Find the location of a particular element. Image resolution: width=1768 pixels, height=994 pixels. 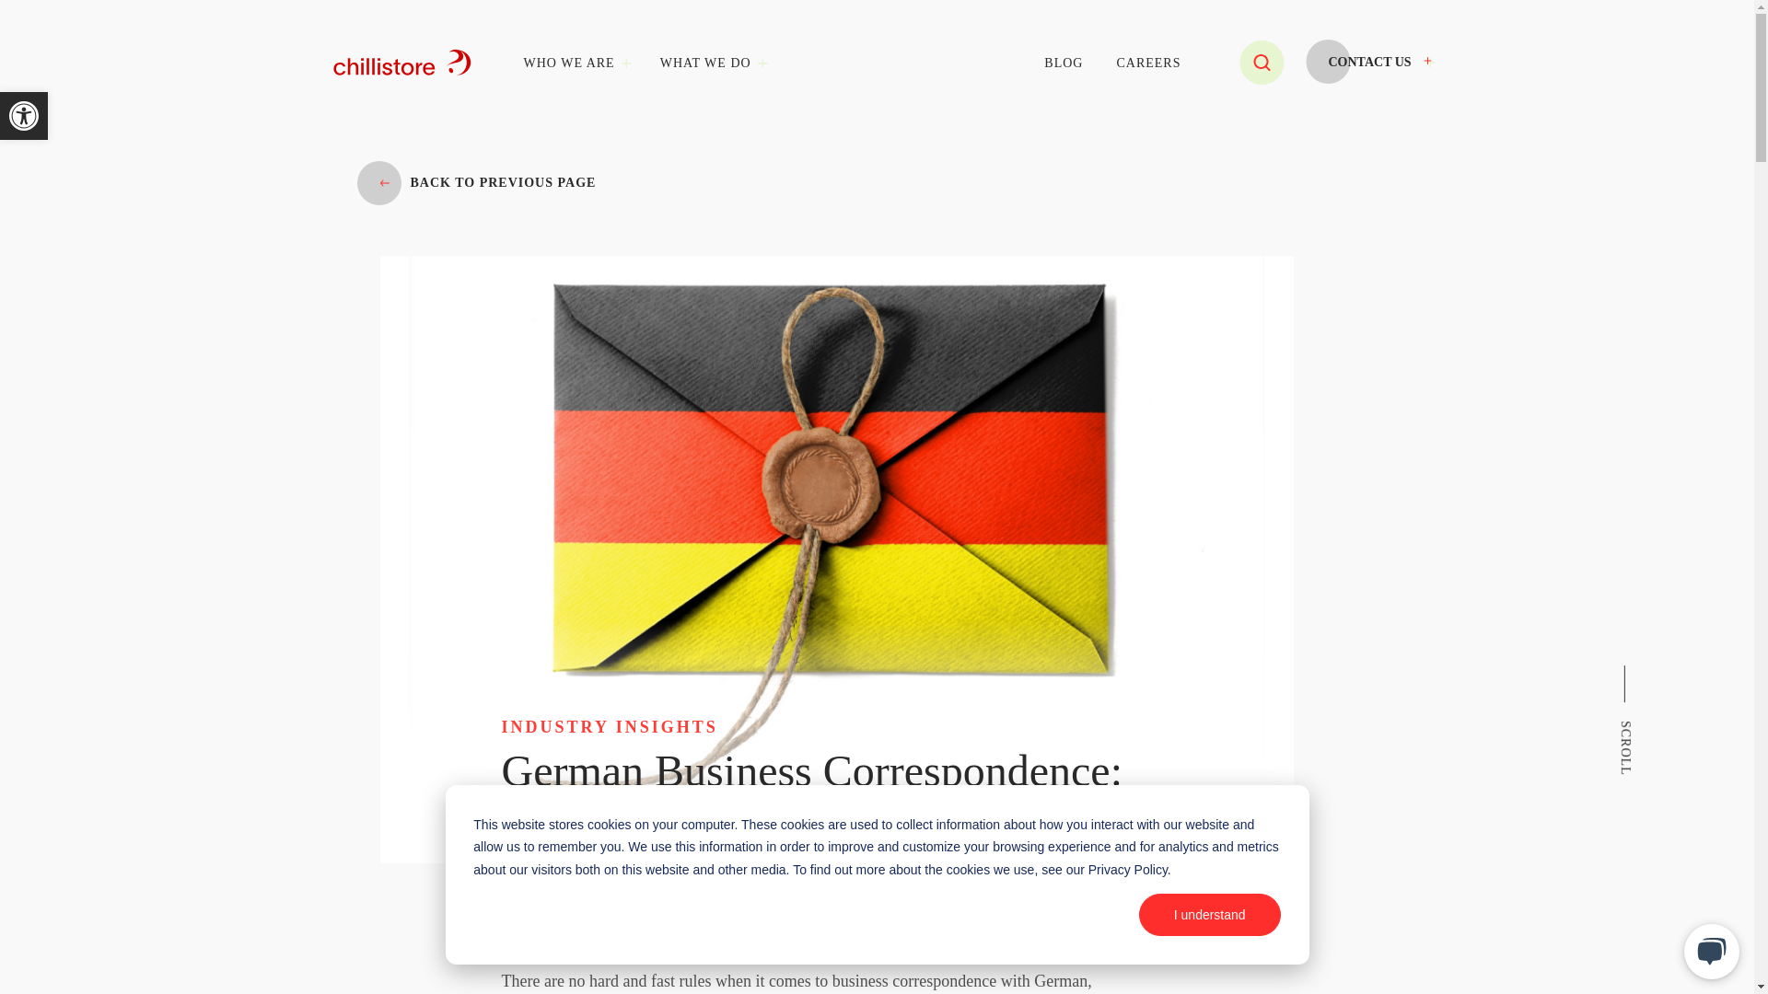

CAREERS is located at coordinates (1147, 63).